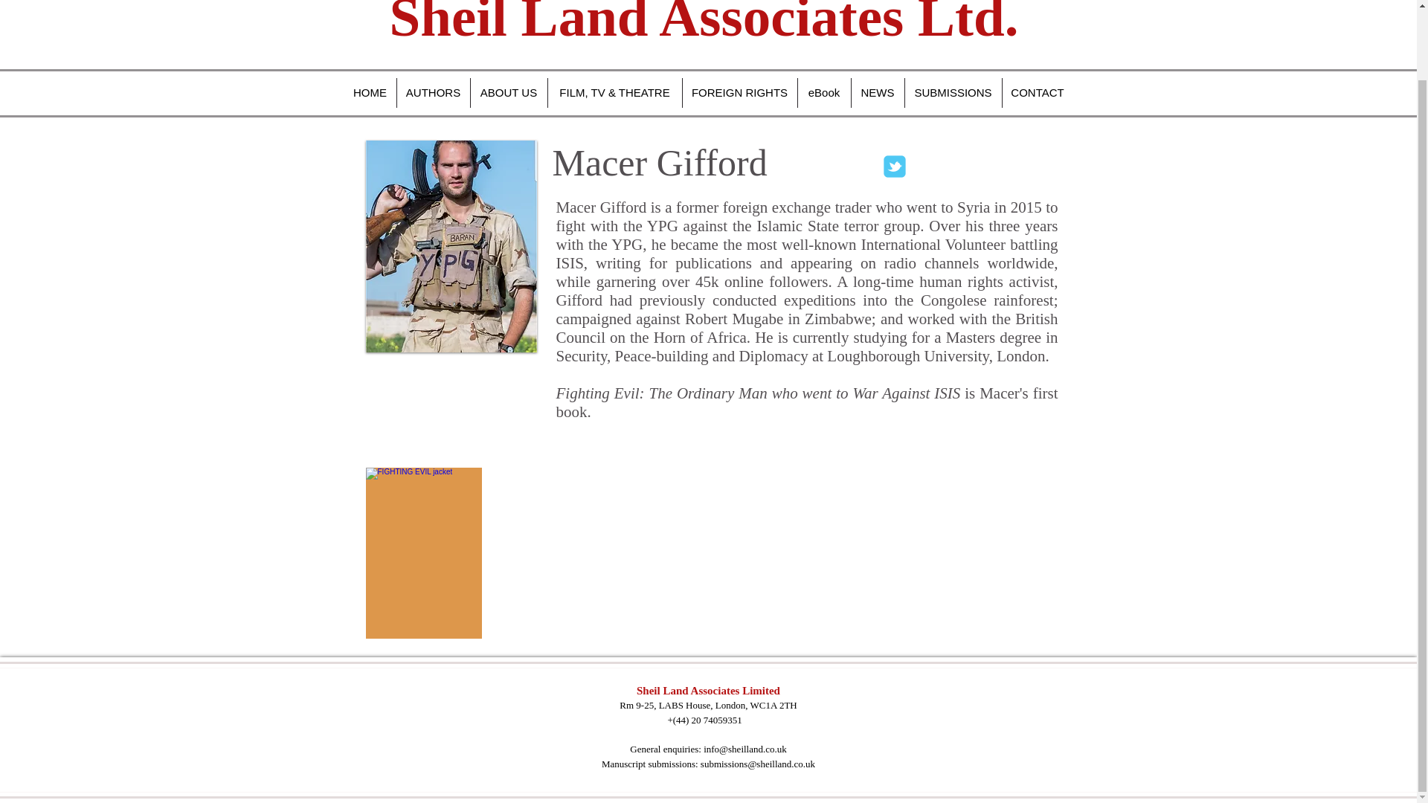 The height and width of the screenshot is (803, 1428). I want to click on AUTHORS, so click(433, 92).